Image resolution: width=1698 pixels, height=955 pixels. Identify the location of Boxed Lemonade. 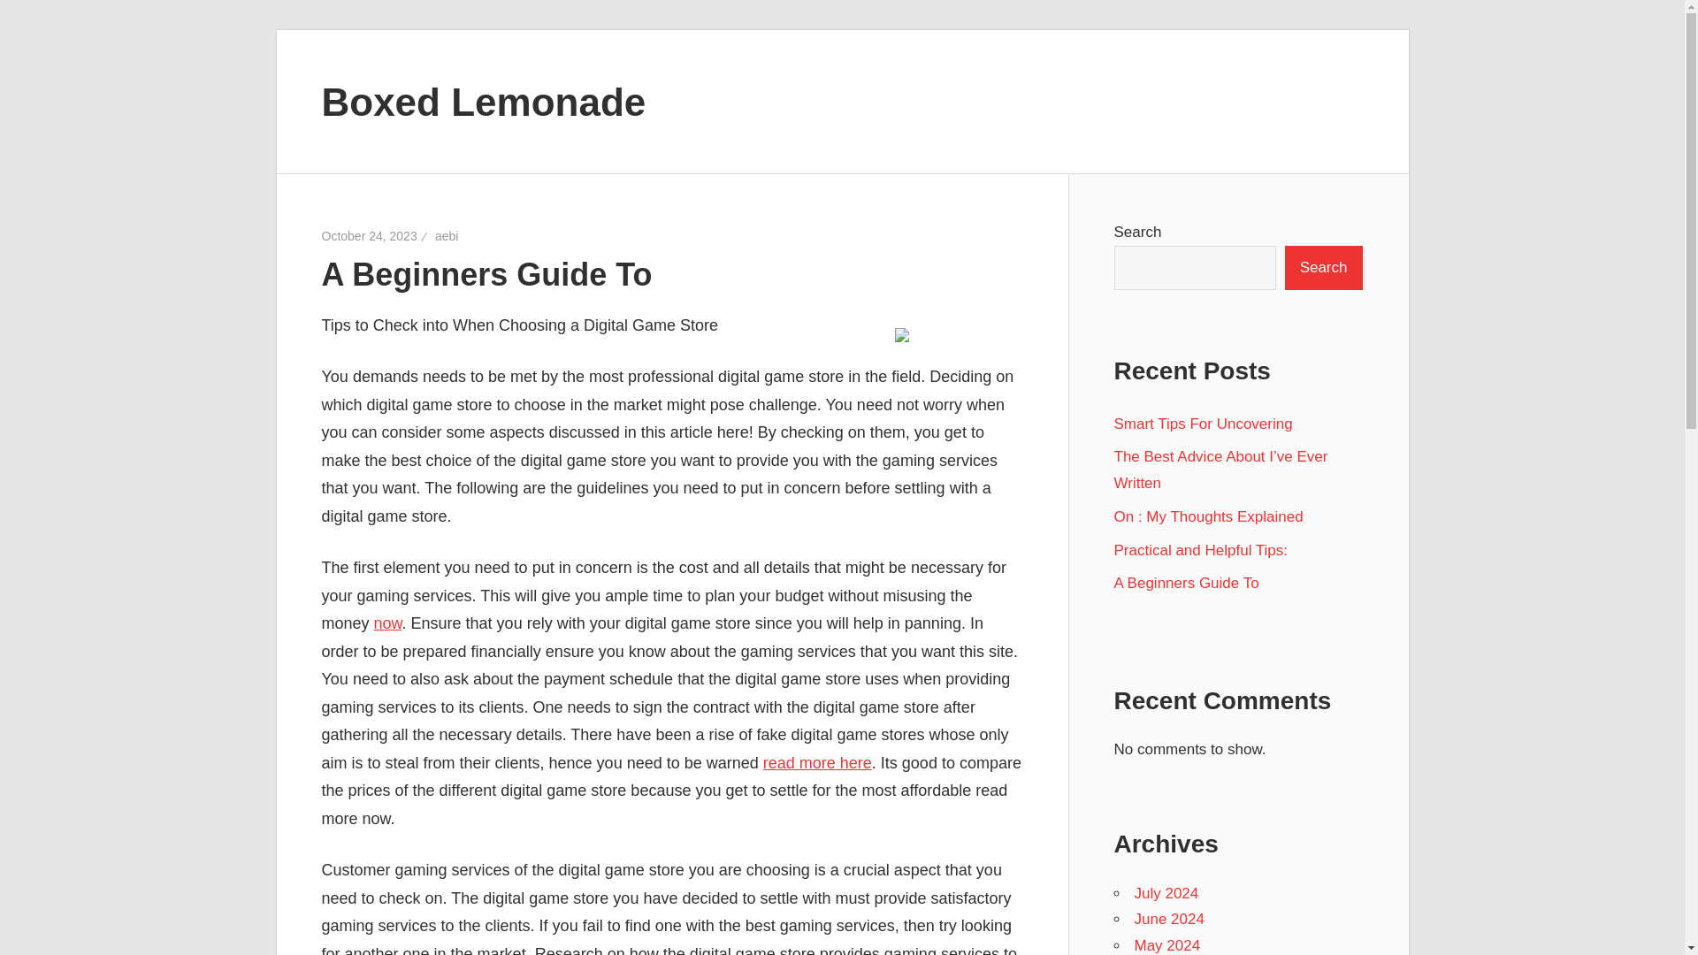
(485, 101).